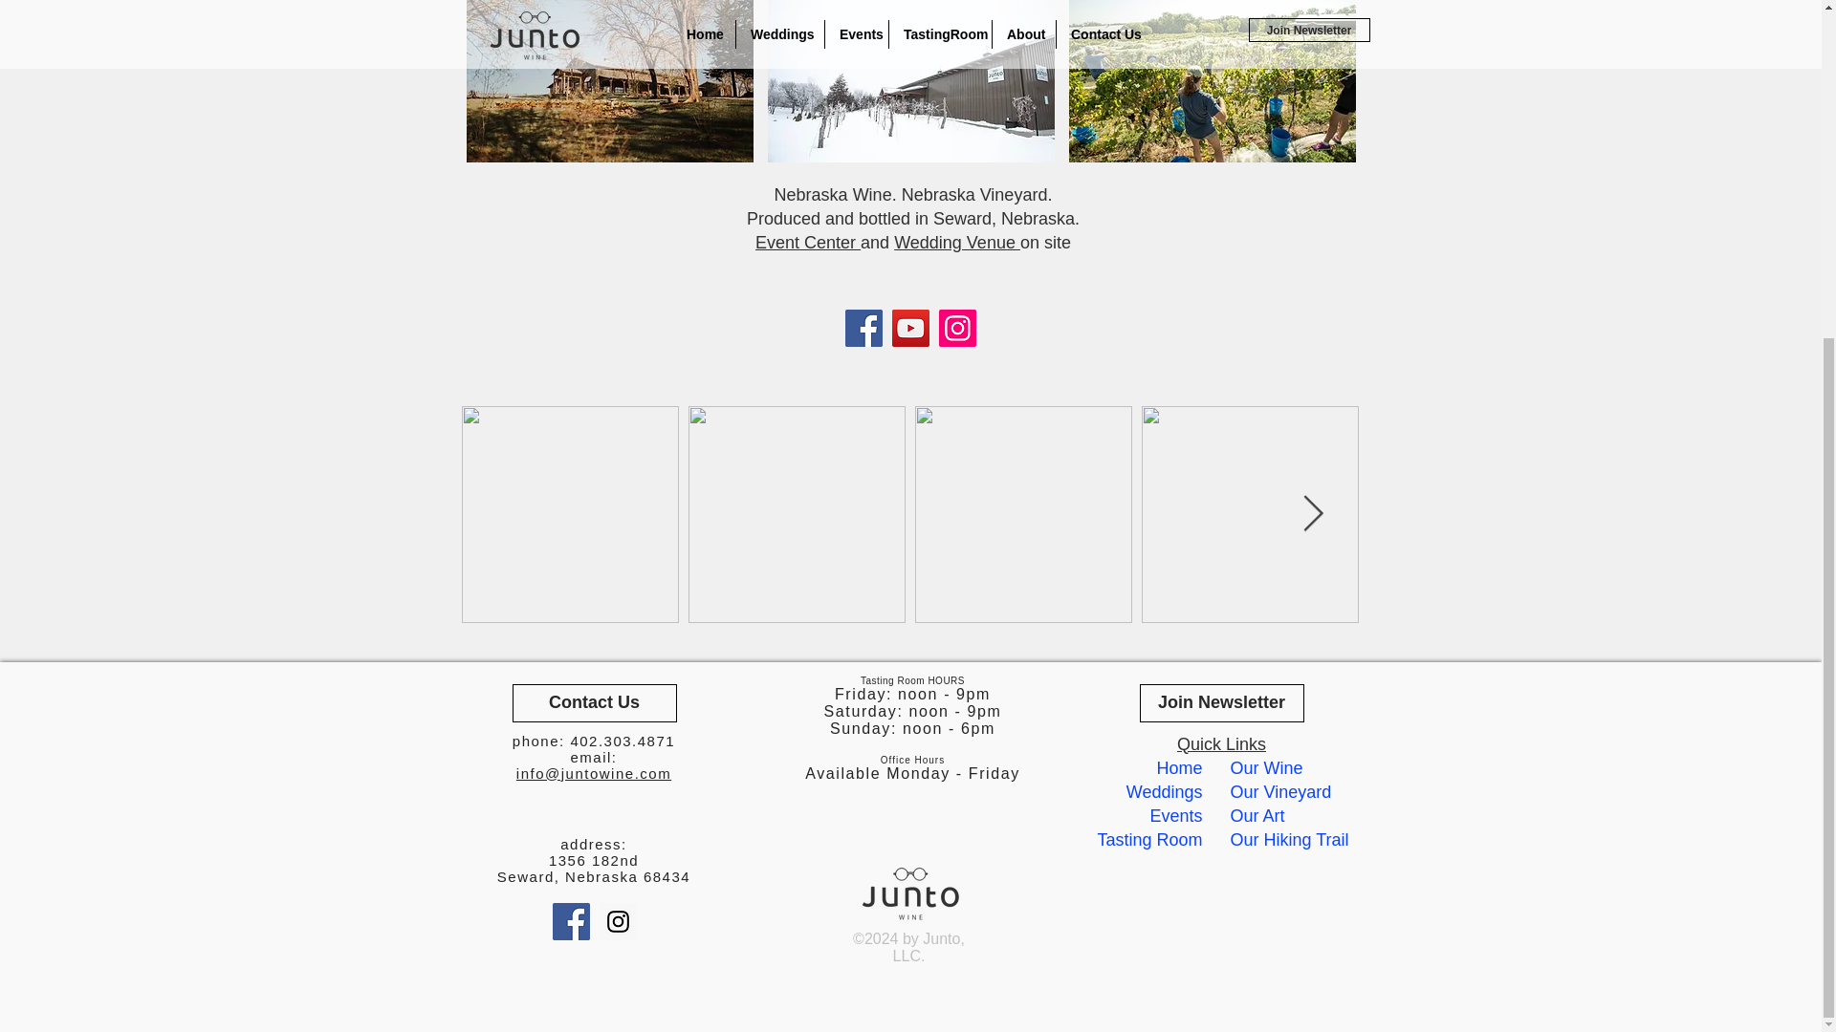 This screenshot has height=1032, width=1836. I want to click on Weddings, so click(1165, 791).